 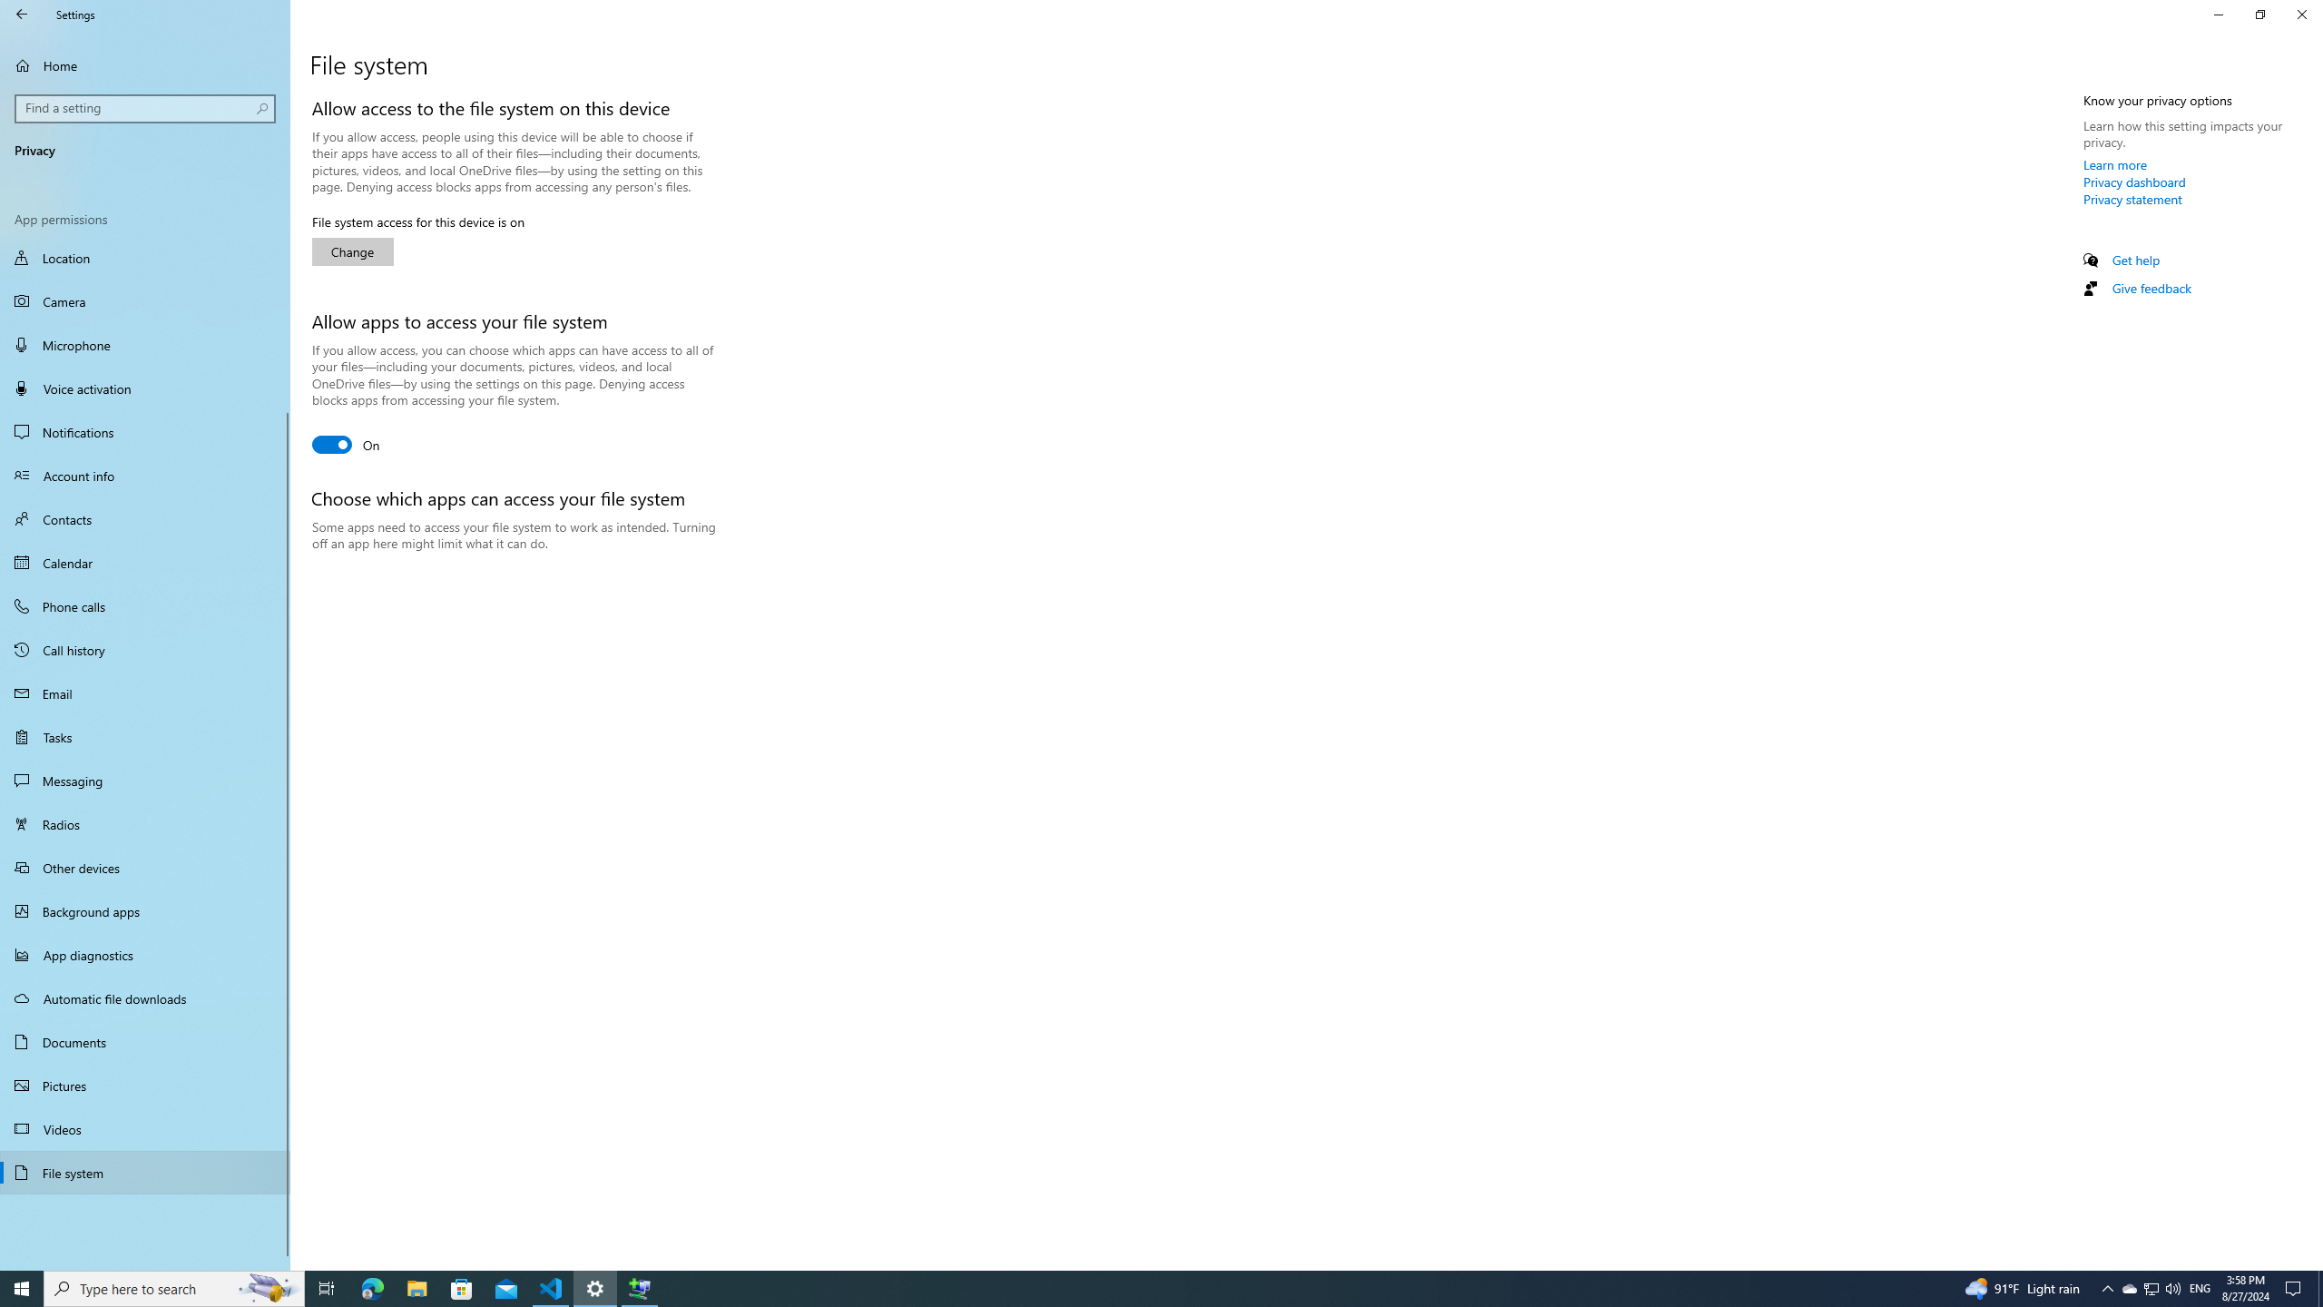 What do you see at coordinates (353, 251) in the screenshot?
I see `Change` at bounding box center [353, 251].